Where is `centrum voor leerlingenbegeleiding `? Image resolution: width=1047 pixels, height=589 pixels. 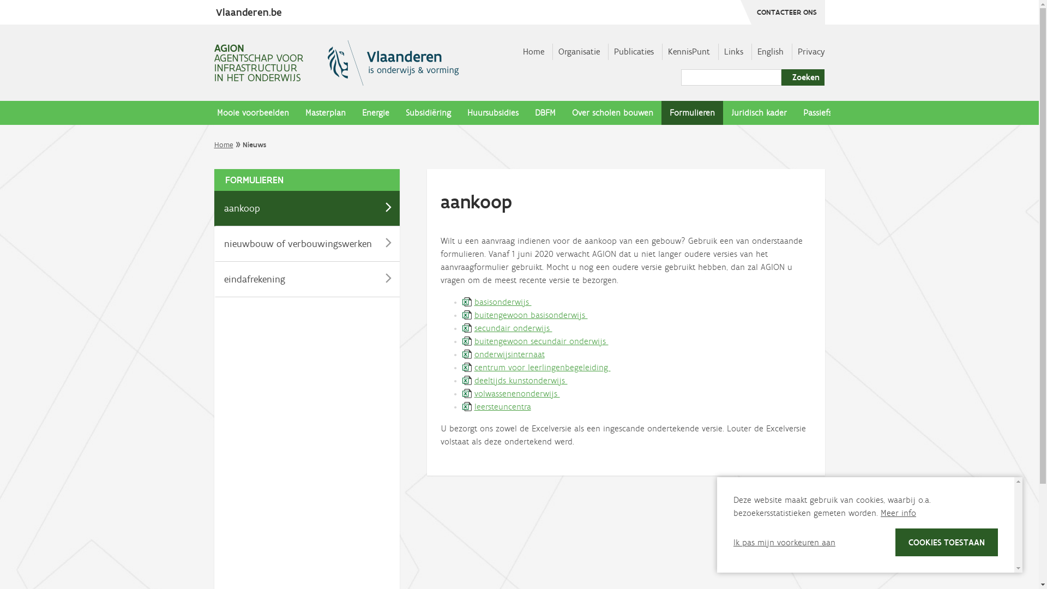 centrum voor leerlingenbegeleiding  is located at coordinates (537, 368).